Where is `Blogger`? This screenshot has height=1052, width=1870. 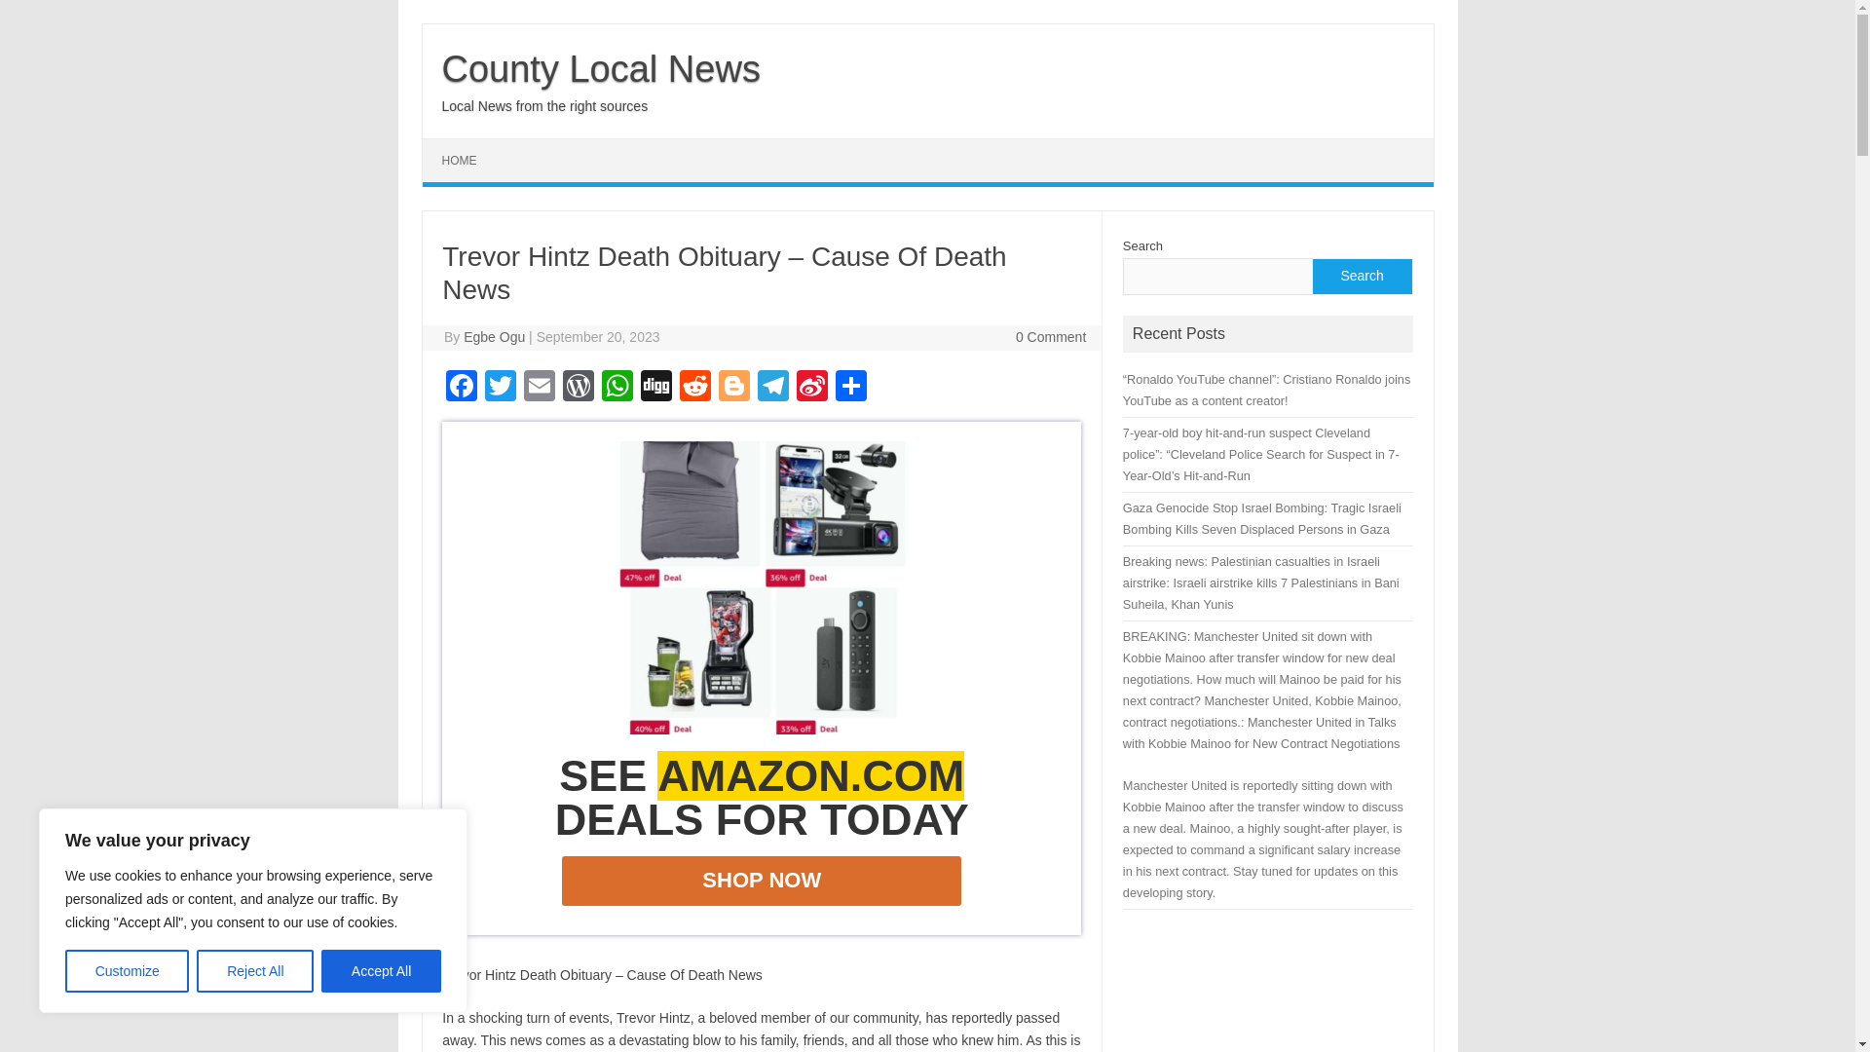 Blogger is located at coordinates (733, 388).